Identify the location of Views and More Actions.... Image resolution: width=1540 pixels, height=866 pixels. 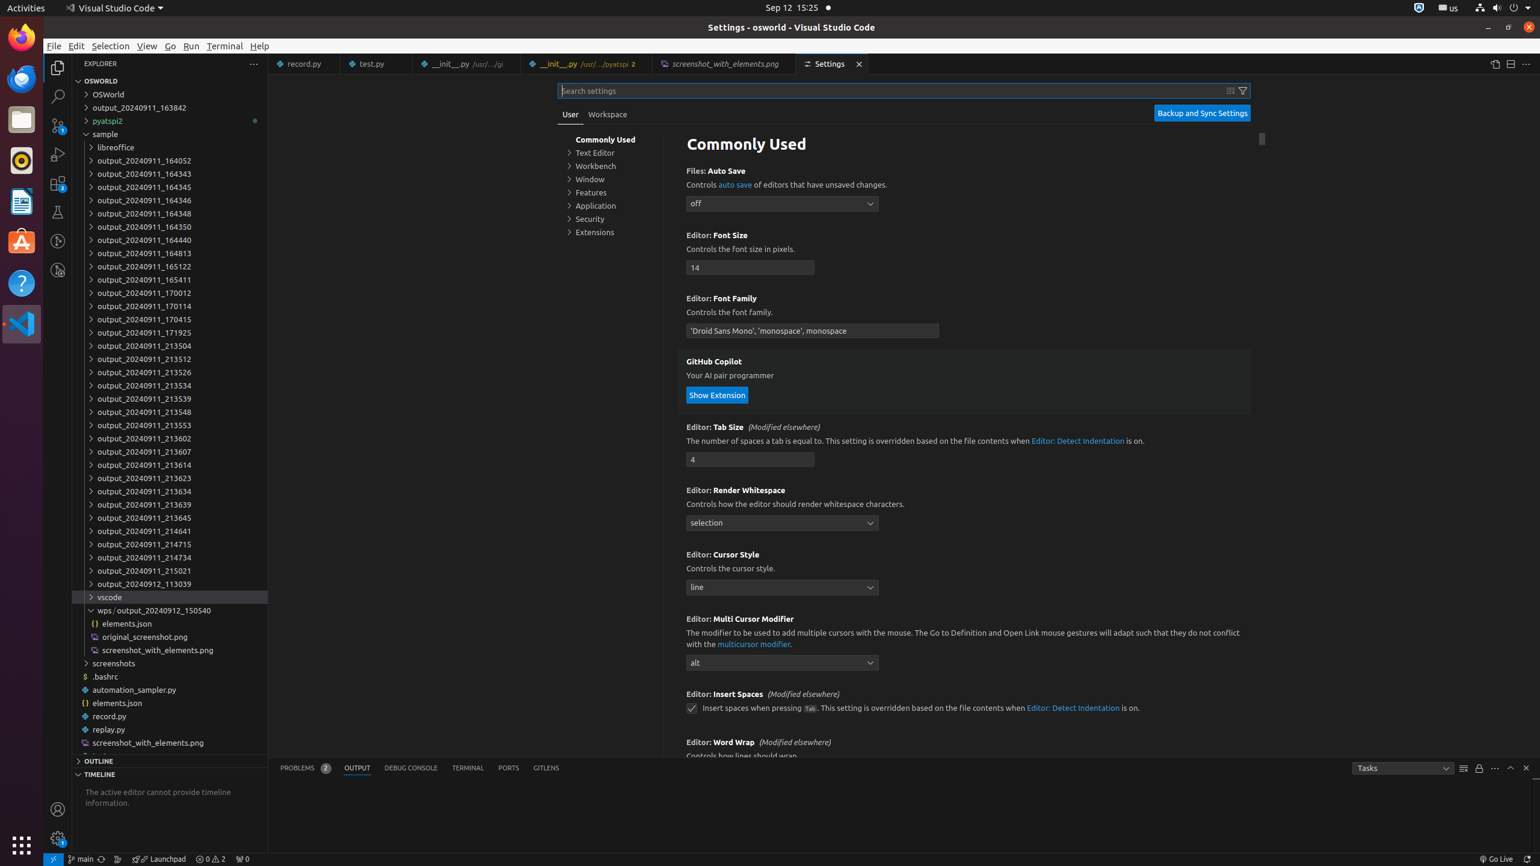
(1495, 769).